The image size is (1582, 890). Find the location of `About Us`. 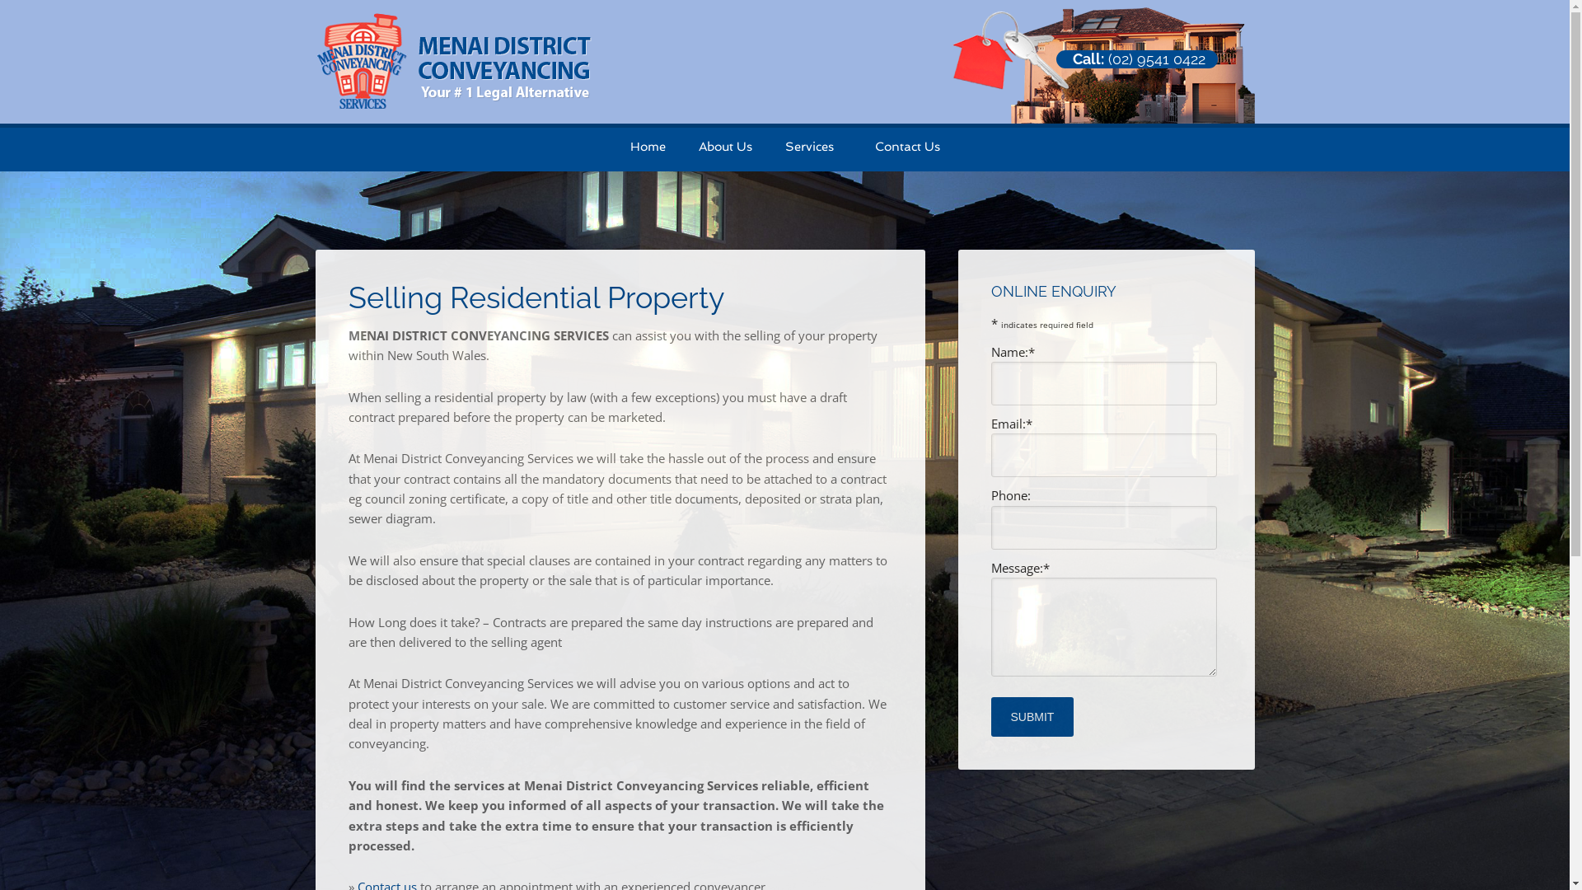

About Us is located at coordinates (725, 147).